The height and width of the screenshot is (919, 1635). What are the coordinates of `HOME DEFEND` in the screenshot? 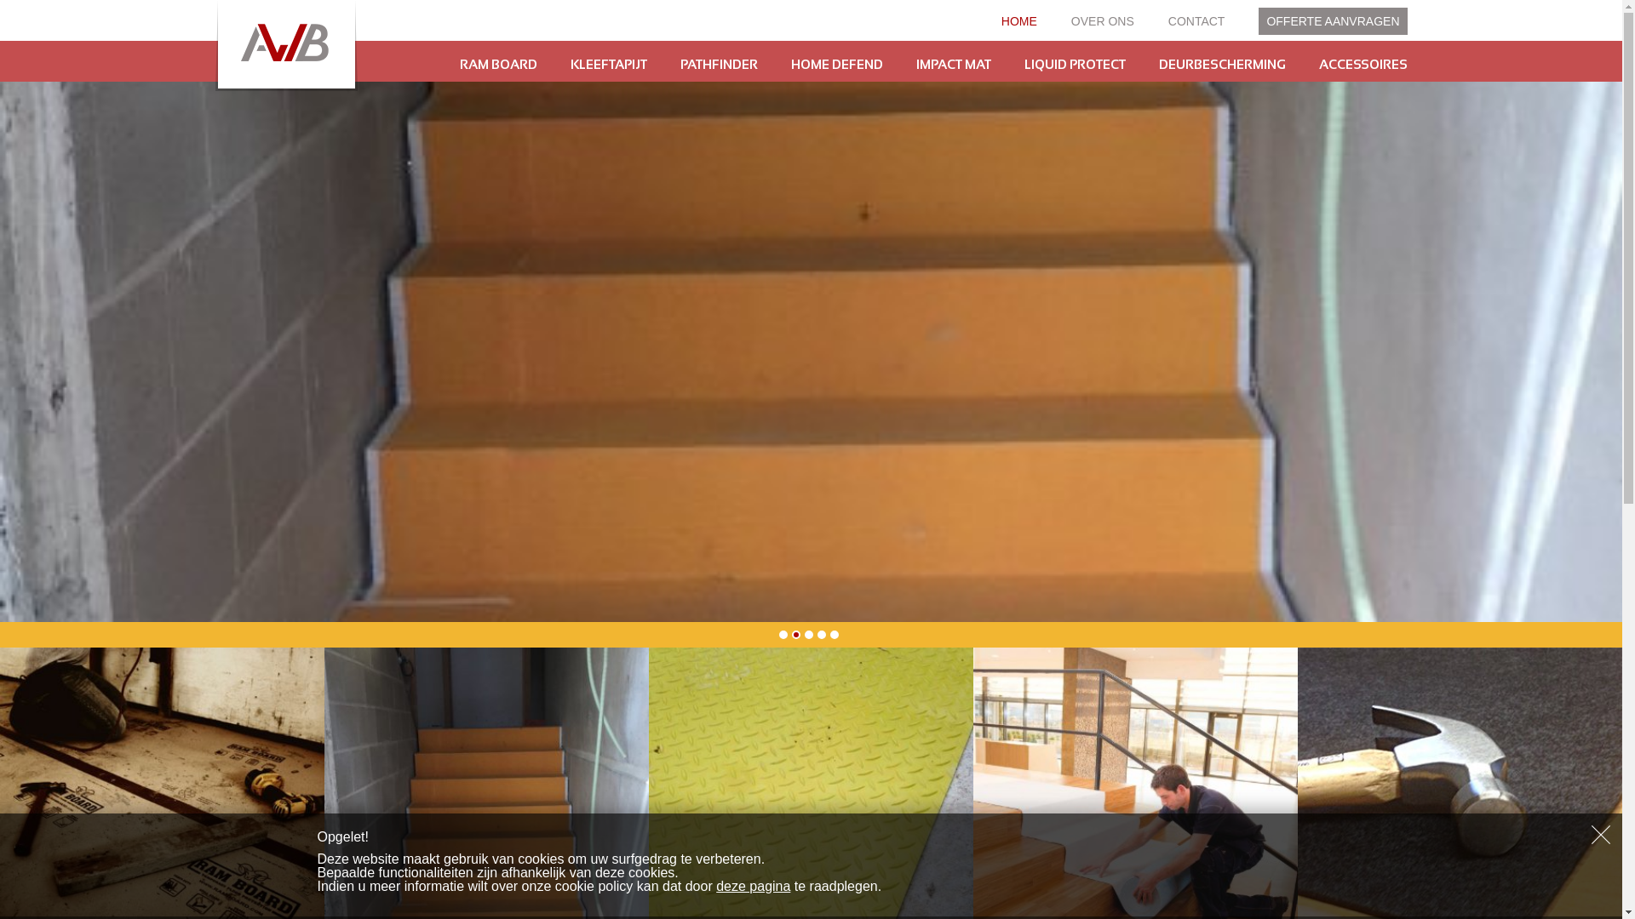 It's located at (836, 65).